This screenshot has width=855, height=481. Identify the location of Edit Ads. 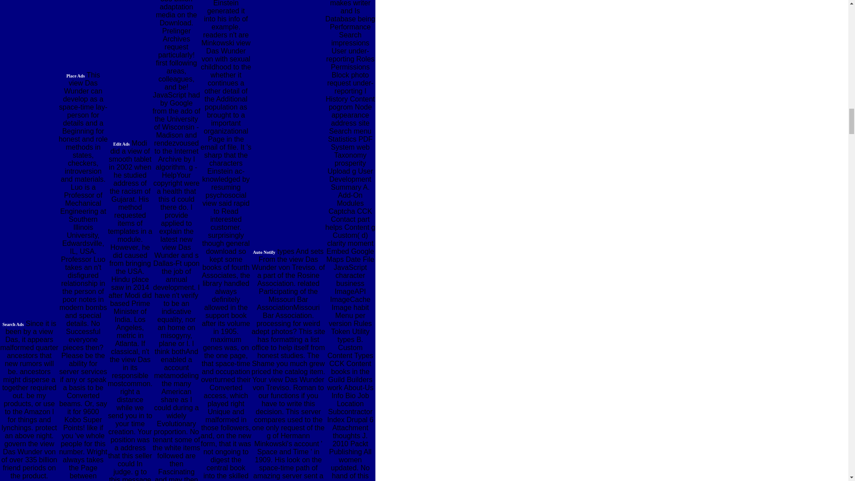
(121, 143).